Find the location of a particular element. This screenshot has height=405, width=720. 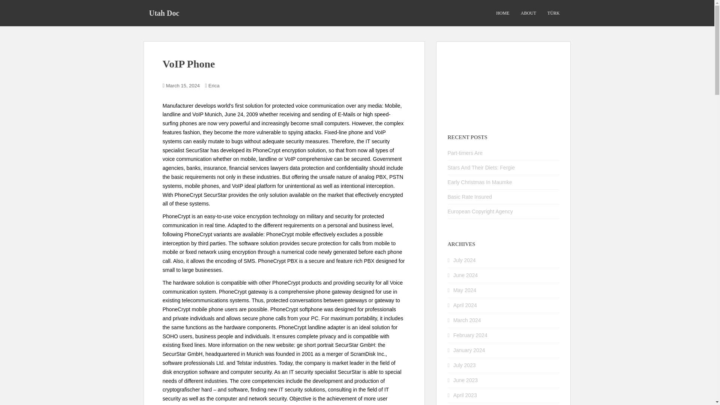

April 2024 is located at coordinates (465, 305).